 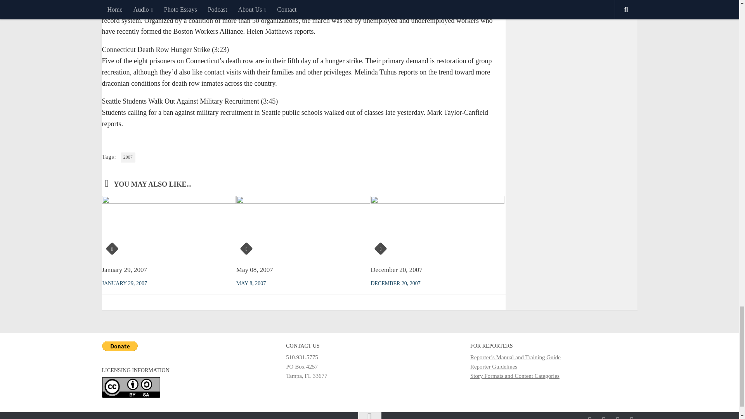 What do you see at coordinates (124, 270) in the screenshot?
I see `January 29, 2007` at bounding box center [124, 270].